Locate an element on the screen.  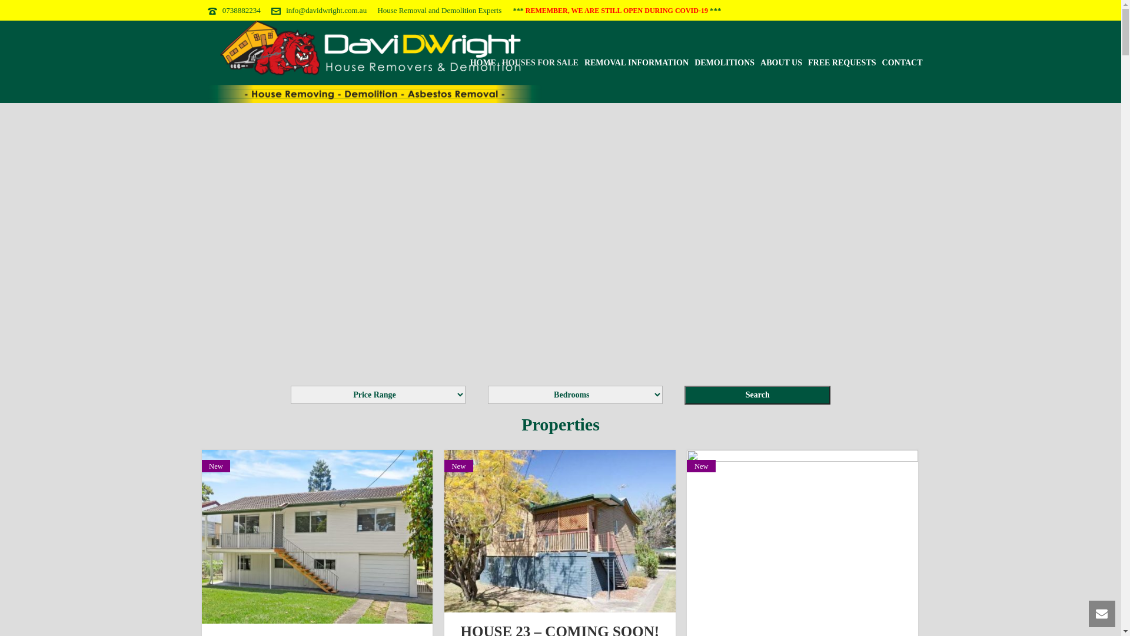
0738882234 is located at coordinates (241, 11).